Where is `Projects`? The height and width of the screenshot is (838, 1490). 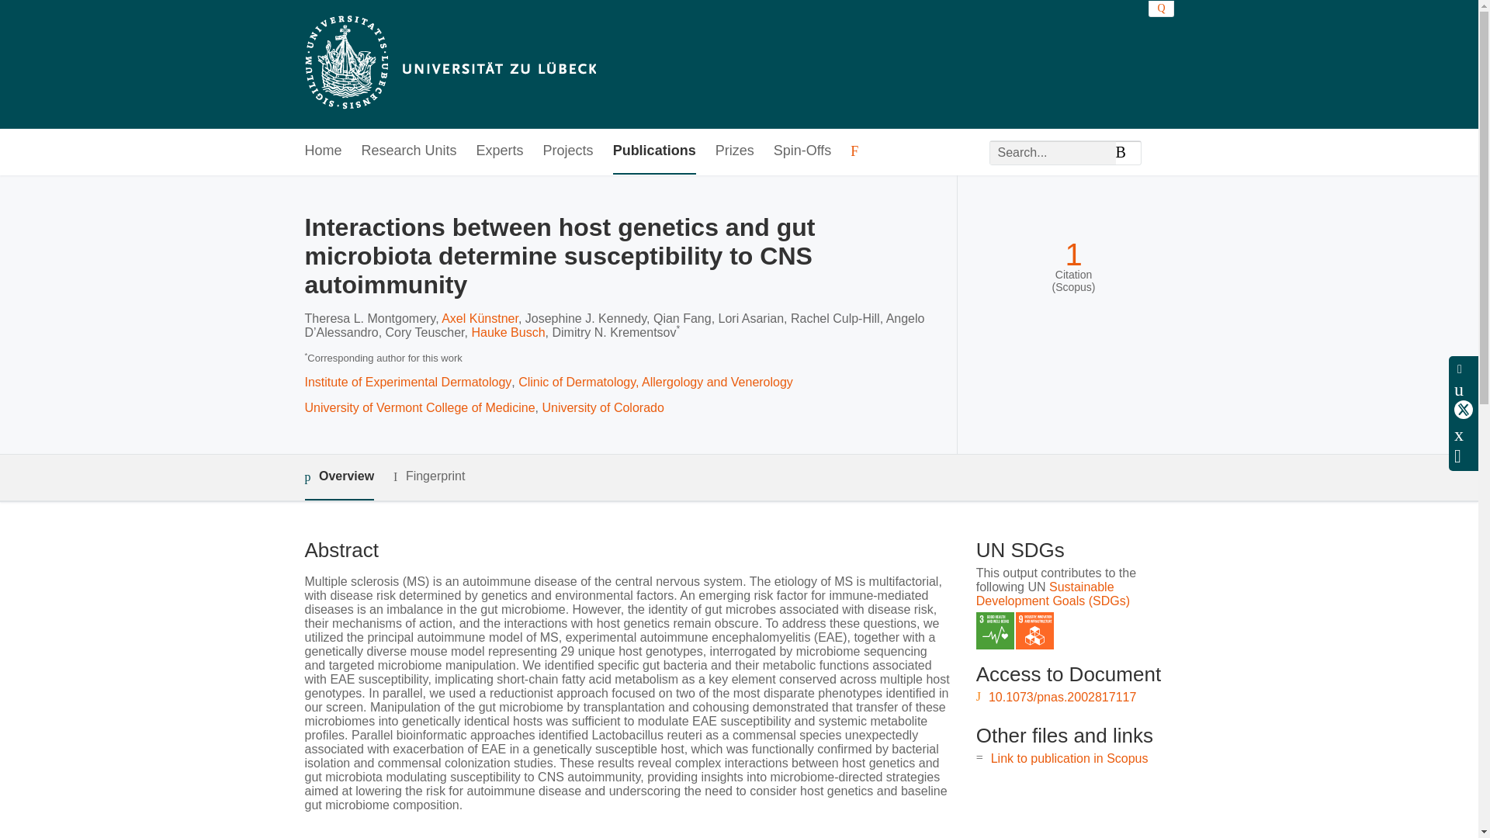
Projects is located at coordinates (568, 151).